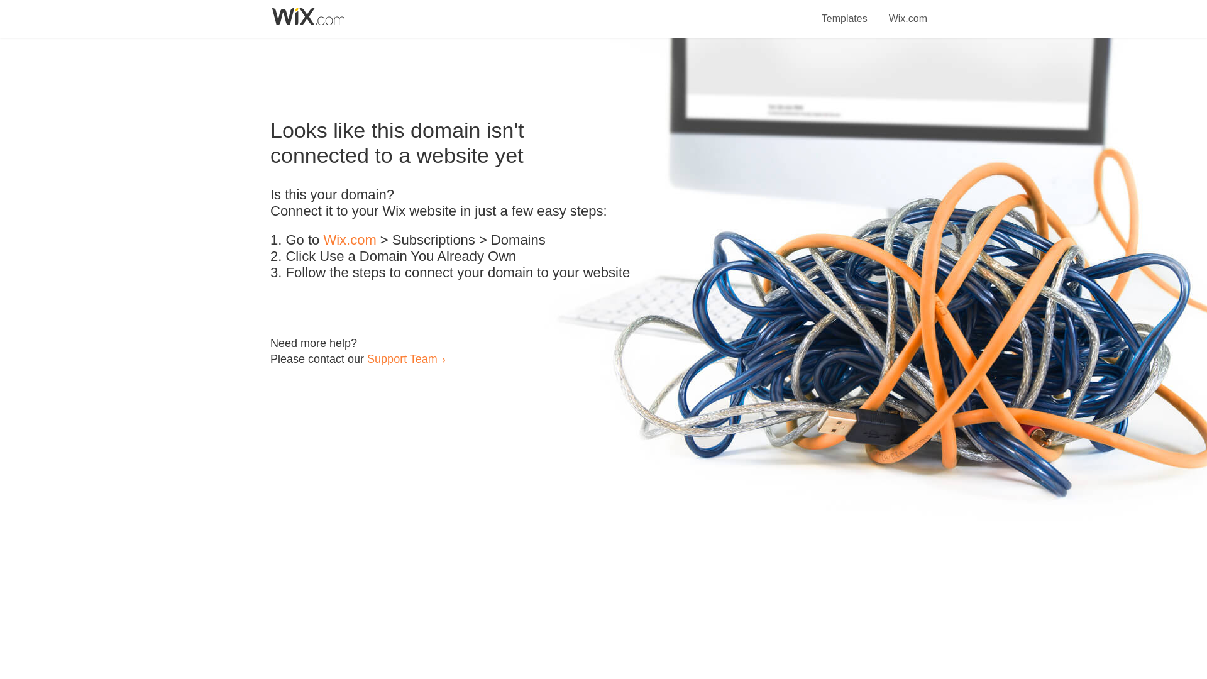  Describe the element at coordinates (845, 11) in the screenshot. I see `Templates` at that location.